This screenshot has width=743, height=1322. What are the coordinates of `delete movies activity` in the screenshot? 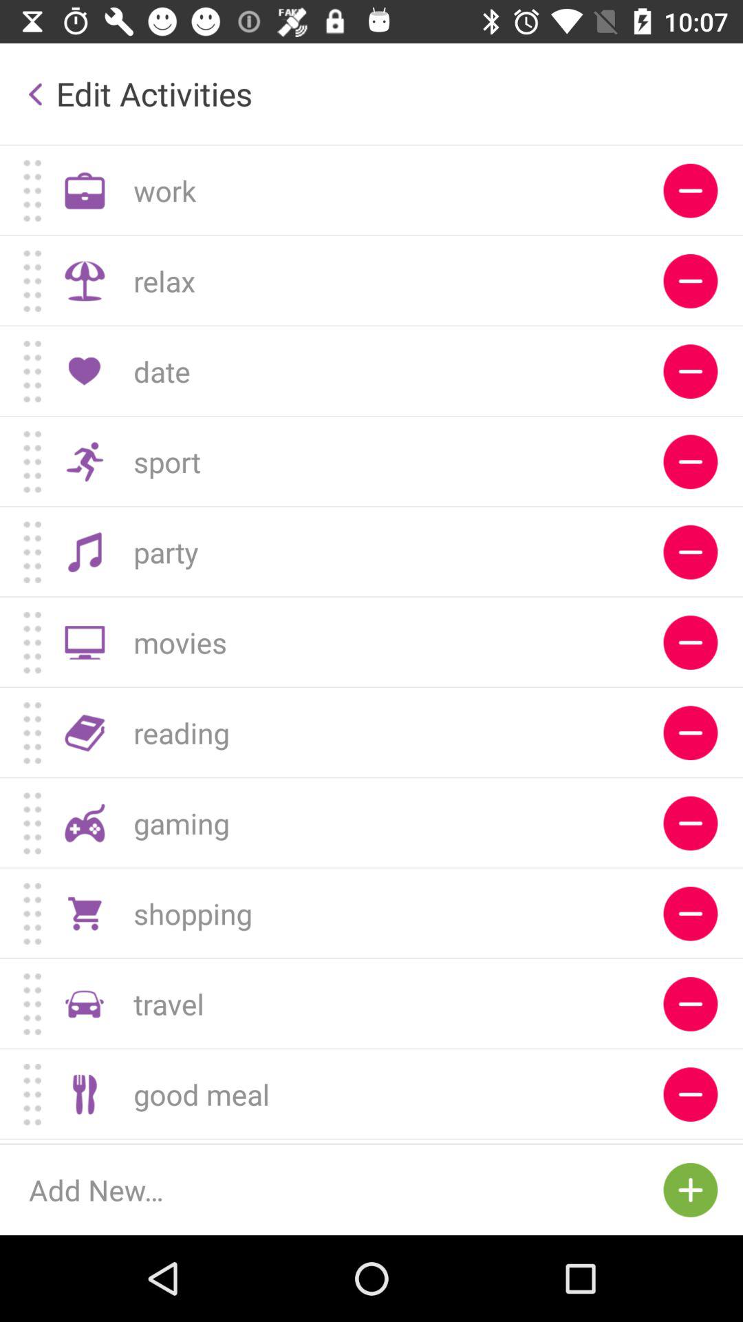 It's located at (691, 642).